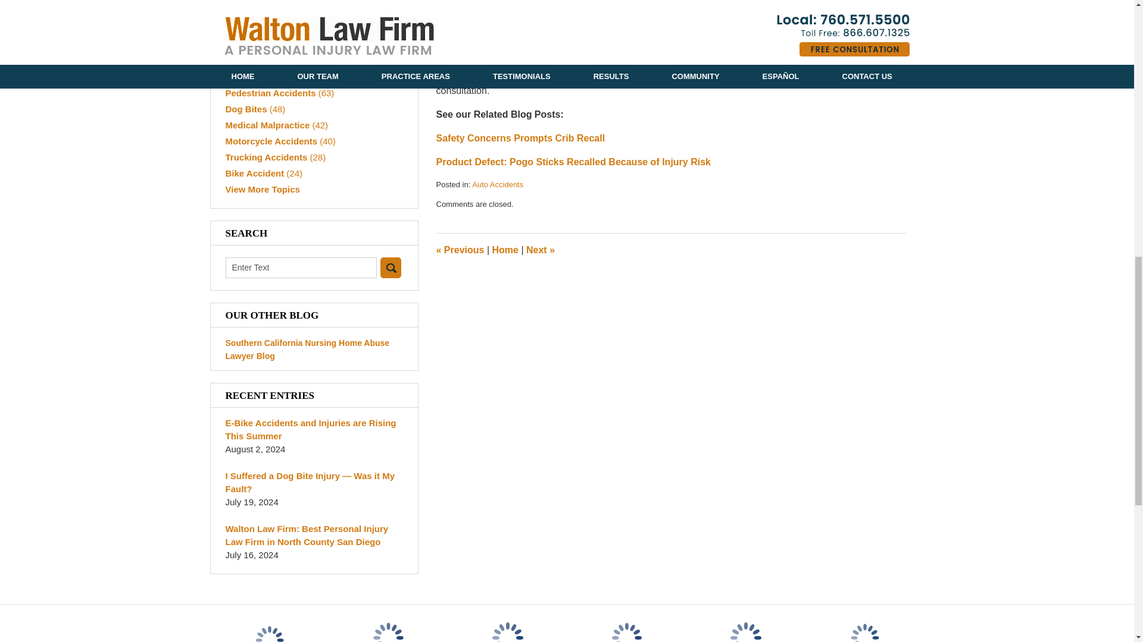 The image size is (1143, 642). What do you see at coordinates (504, 250) in the screenshot?
I see `Home` at bounding box center [504, 250].